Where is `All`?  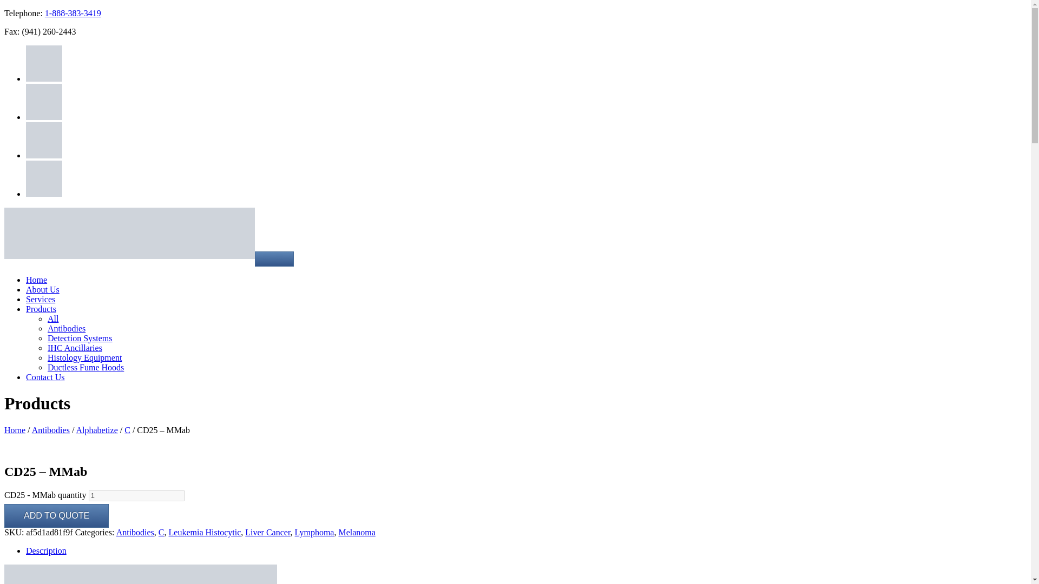 All is located at coordinates (53, 319).